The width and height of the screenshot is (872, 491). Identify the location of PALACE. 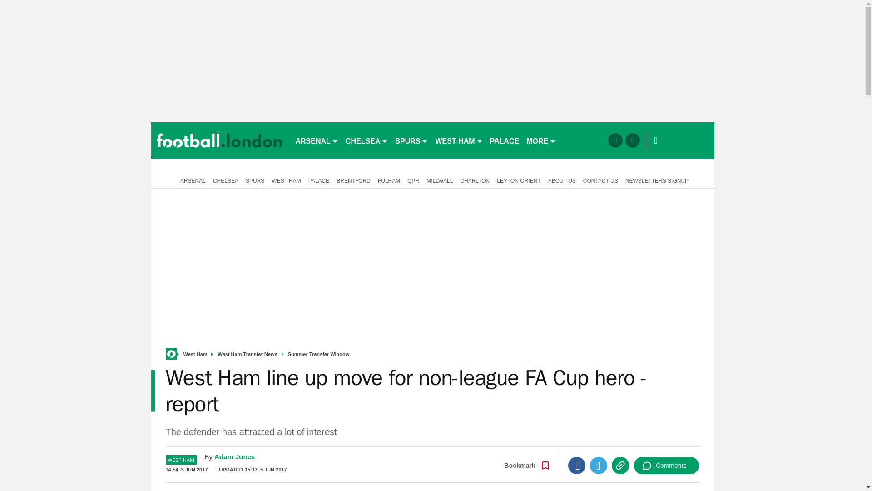
(505, 140).